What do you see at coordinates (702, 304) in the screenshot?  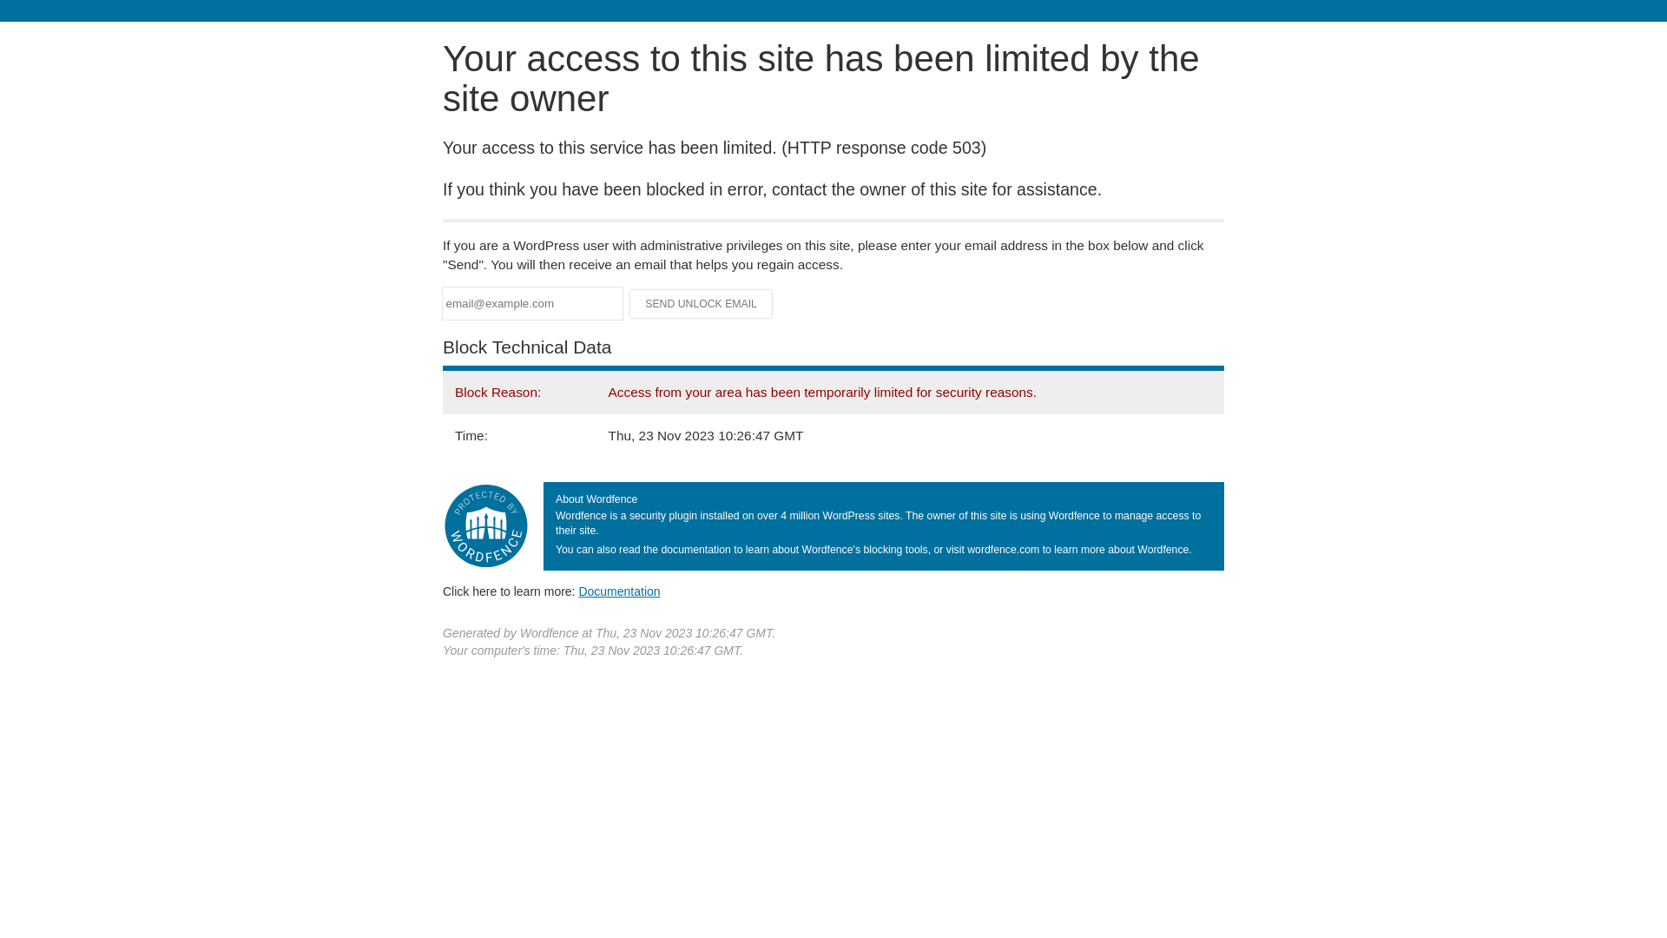 I see `Send Unlock Email` at bounding box center [702, 304].